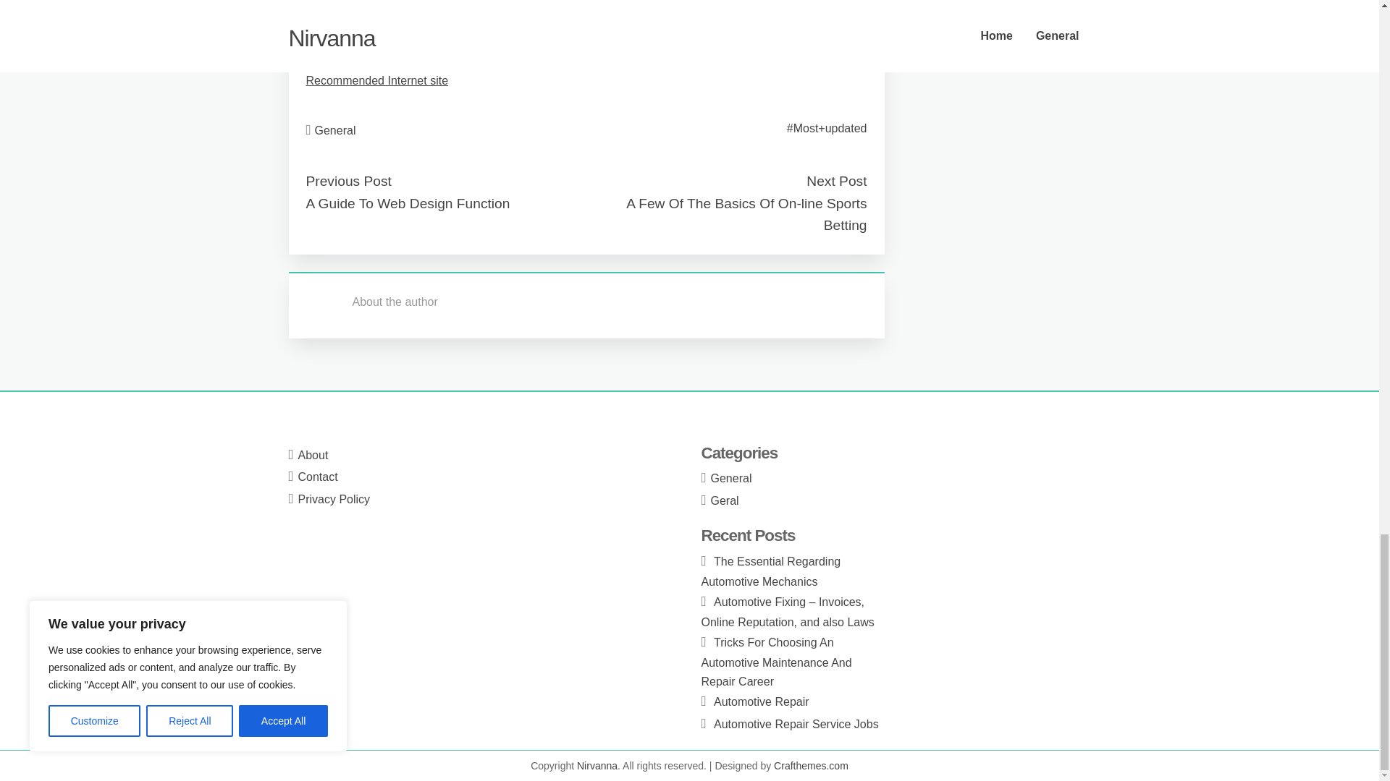  Describe the element at coordinates (376, 80) in the screenshot. I see `Recommended Internet site` at that location.